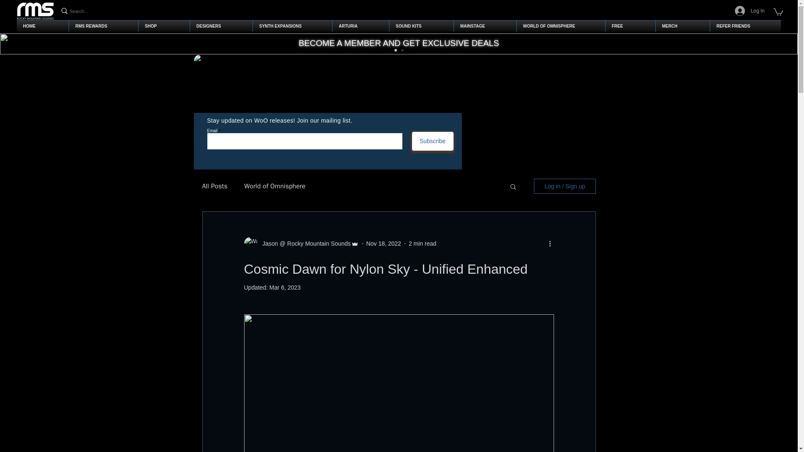 The width and height of the screenshot is (804, 452). What do you see at coordinates (164, 26) in the screenshot?
I see `SHOP` at bounding box center [164, 26].